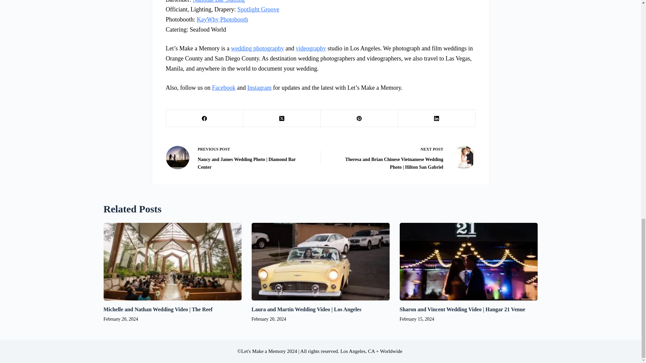  Describe the element at coordinates (311, 48) in the screenshot. I see `videography` at that location.